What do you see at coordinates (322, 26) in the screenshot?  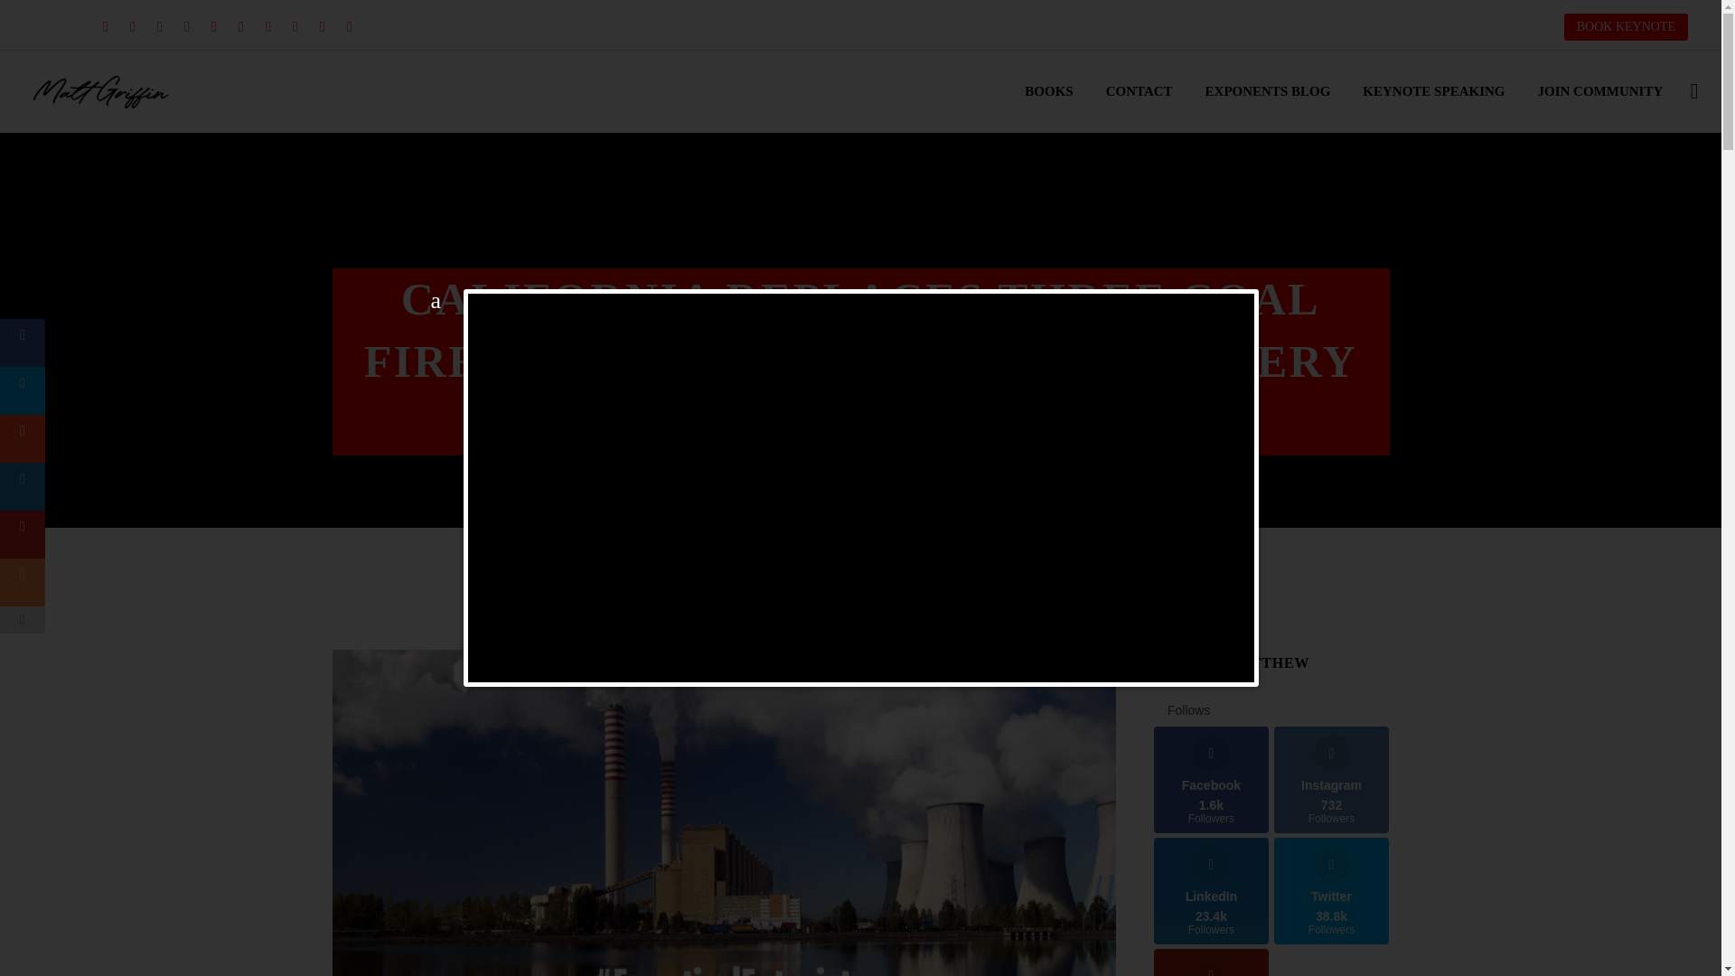 I see `Spotify` at bounding box center [322, 26].